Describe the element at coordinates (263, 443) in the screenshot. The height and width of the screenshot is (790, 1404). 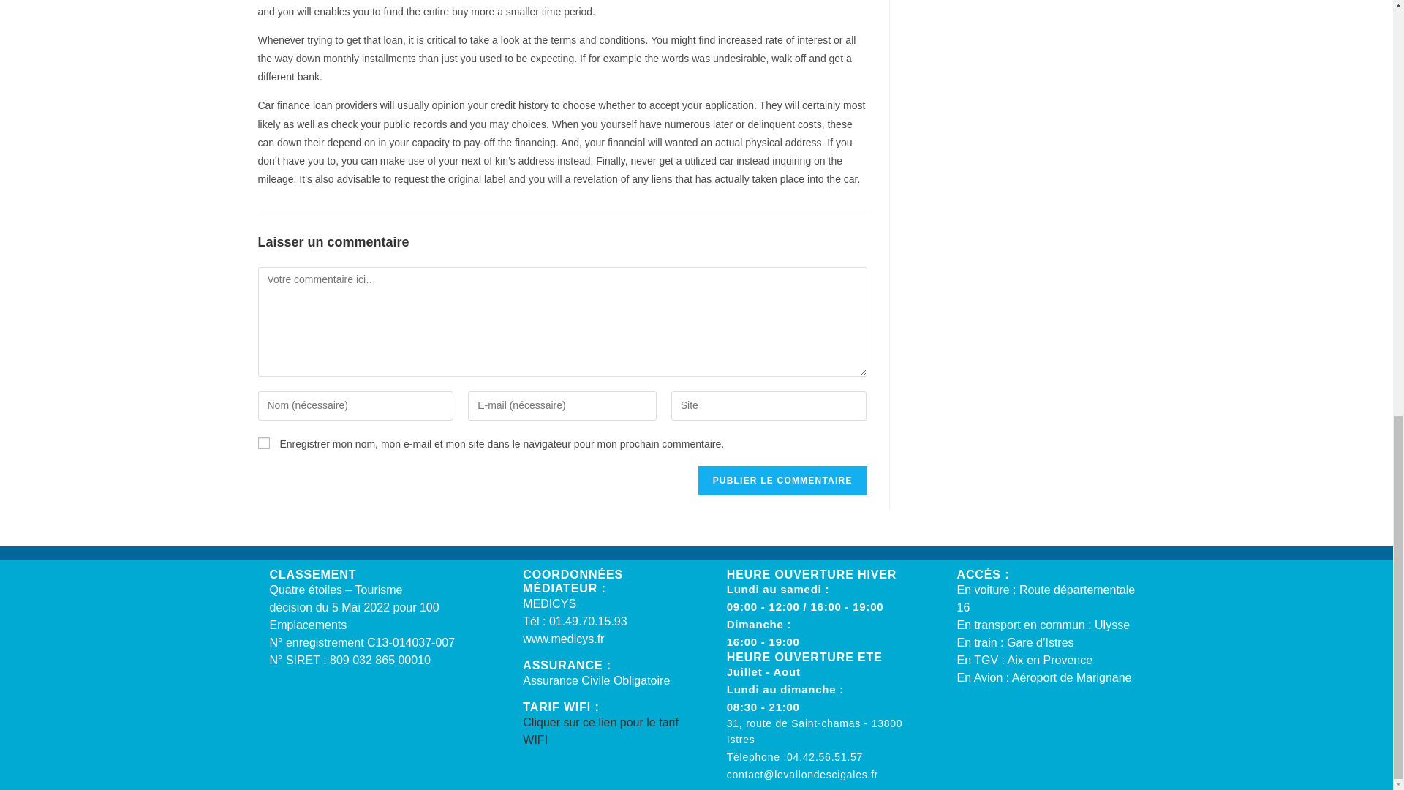
I see `yes` at that location.